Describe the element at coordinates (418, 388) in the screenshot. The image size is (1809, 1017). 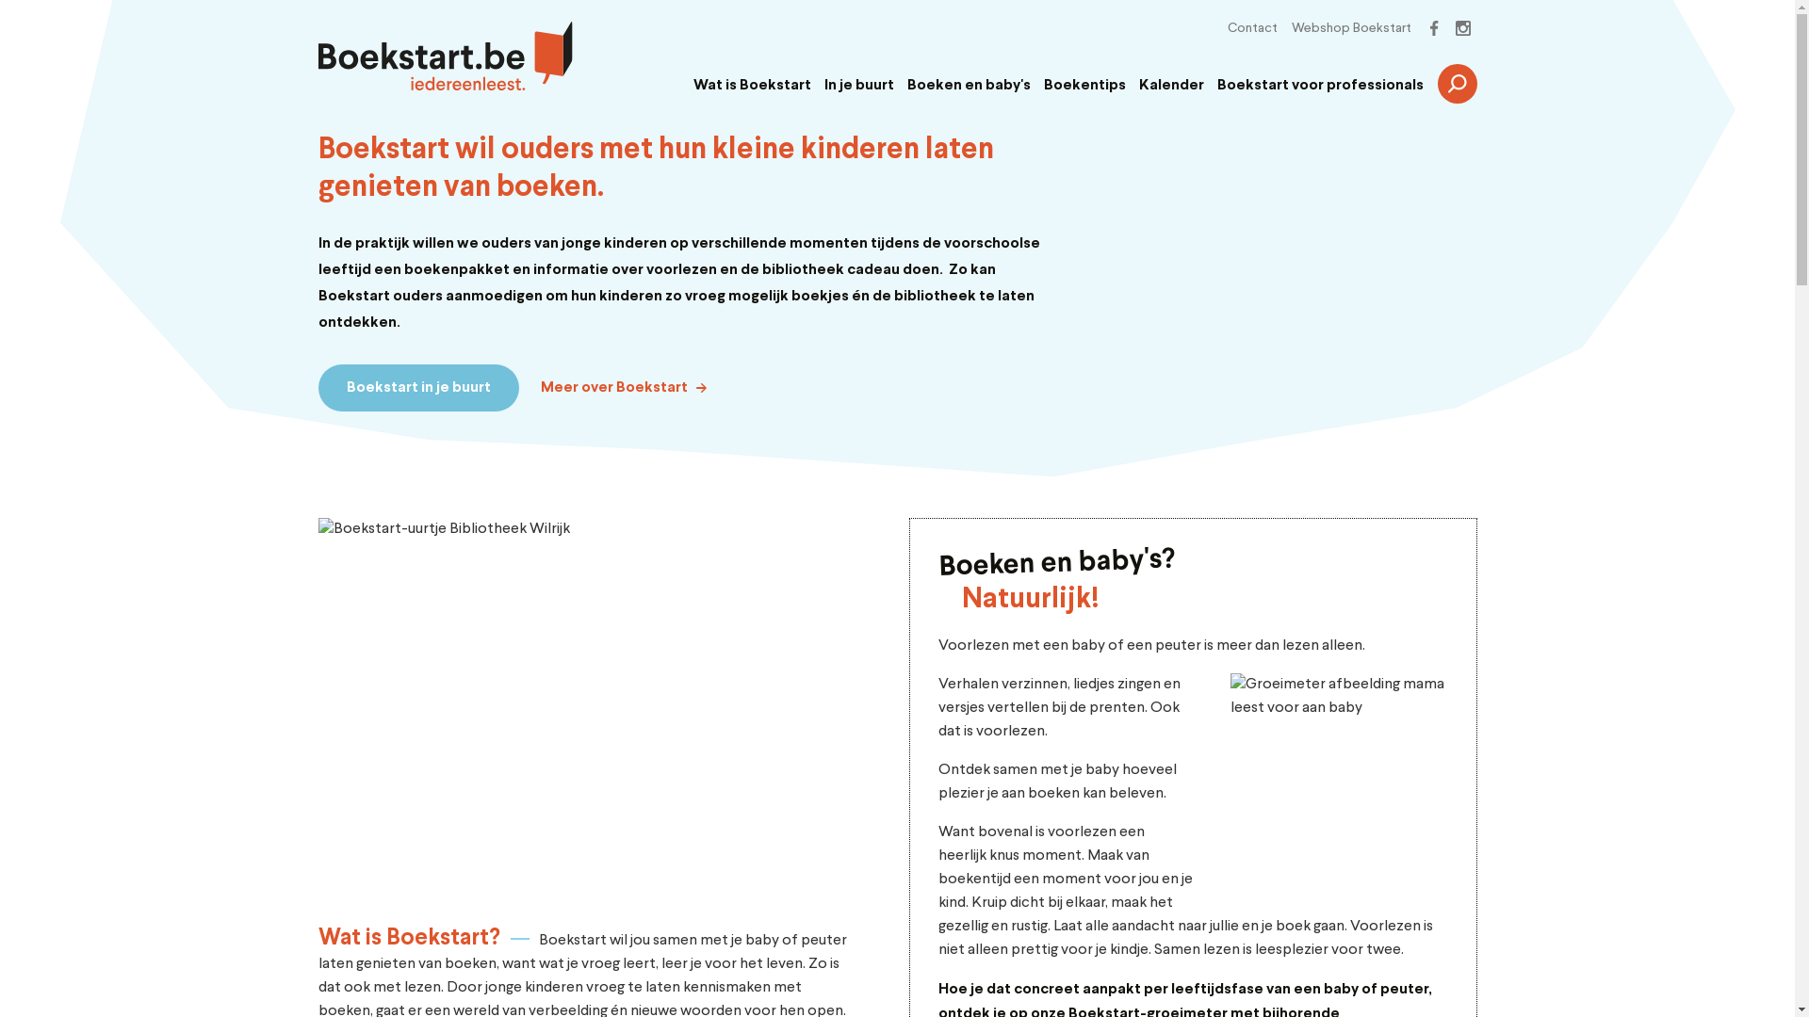
I see `Boekstart in je buurt` at that location.